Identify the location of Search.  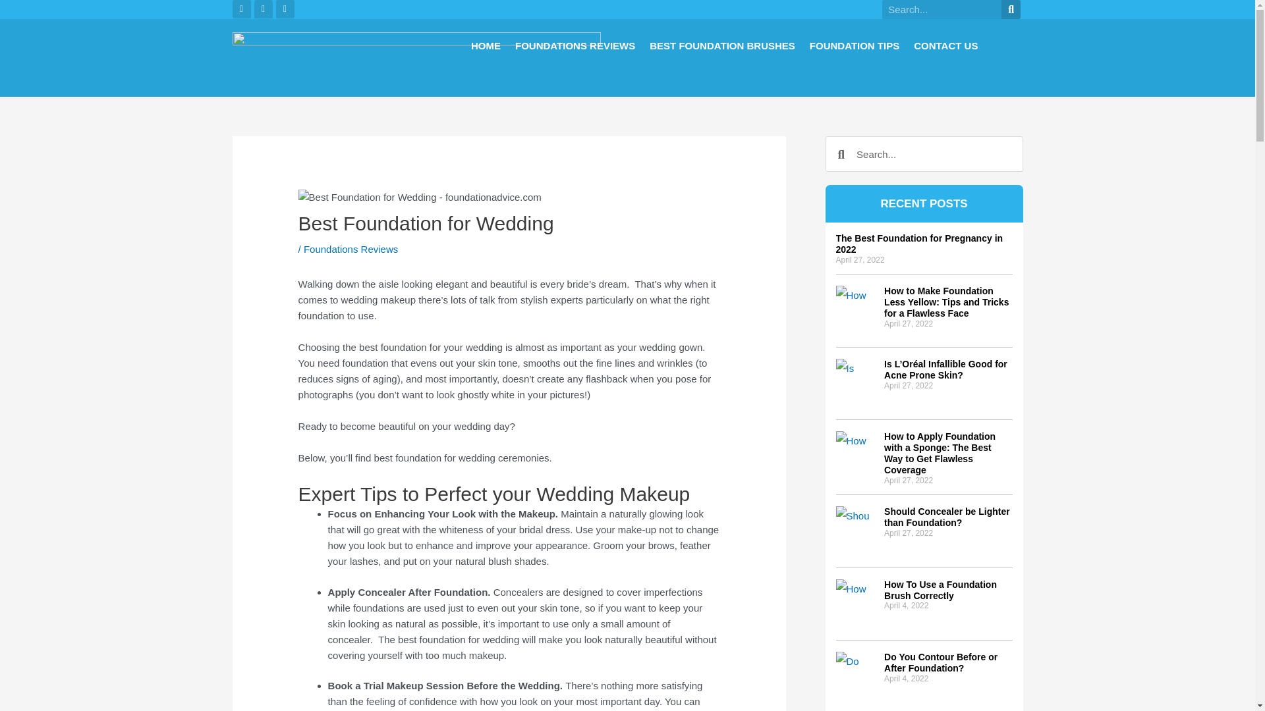
(1011, 9).